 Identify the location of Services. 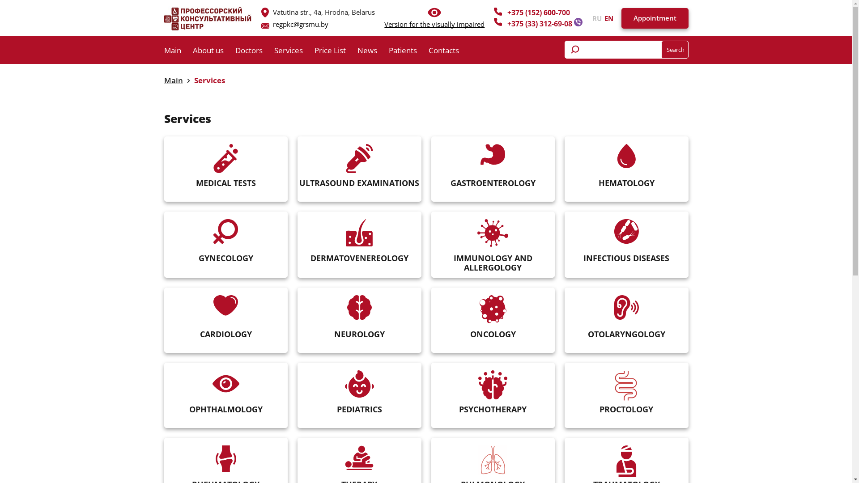
(294, 52).